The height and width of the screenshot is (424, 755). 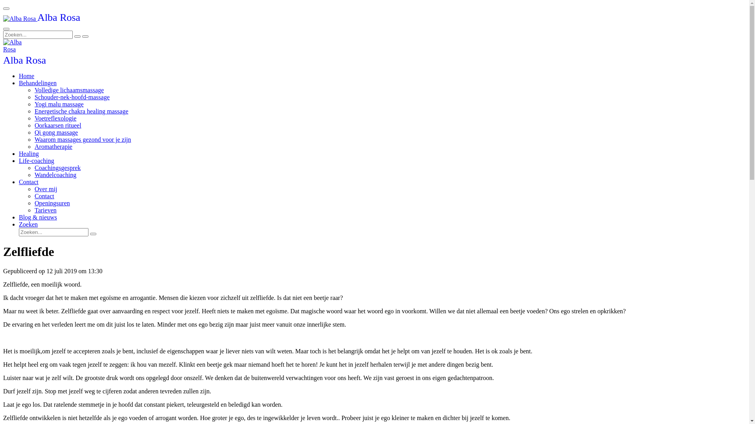 What do you see at coordinates (42, 18) in the screenshot?
I see `Alba Rosa` at bounding box center [42, 18].